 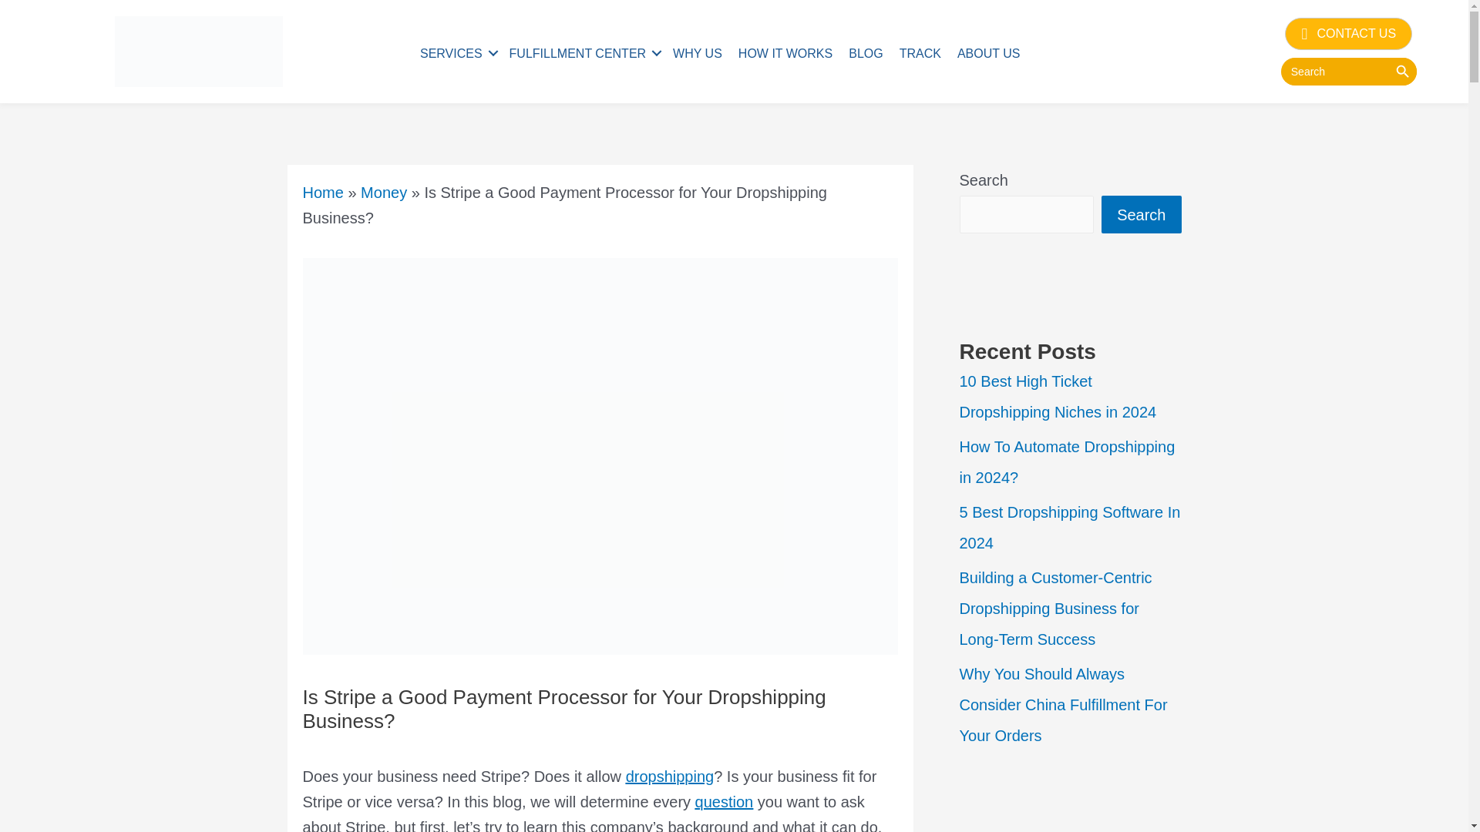 I want to click on TRACK, so click(x=920, y=53).